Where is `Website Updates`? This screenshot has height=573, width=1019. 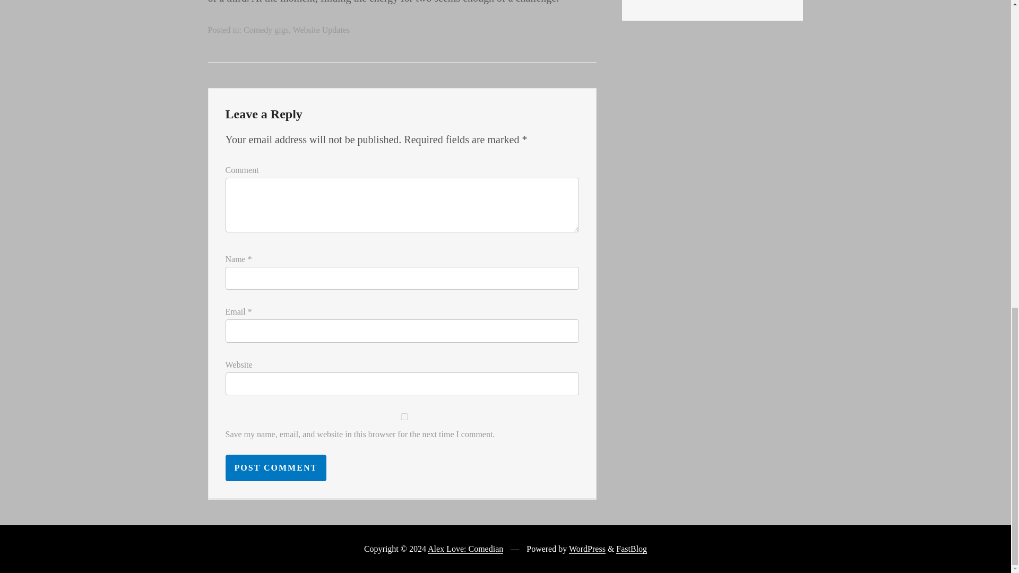
Website Updates is located at coordinates (322, 30).